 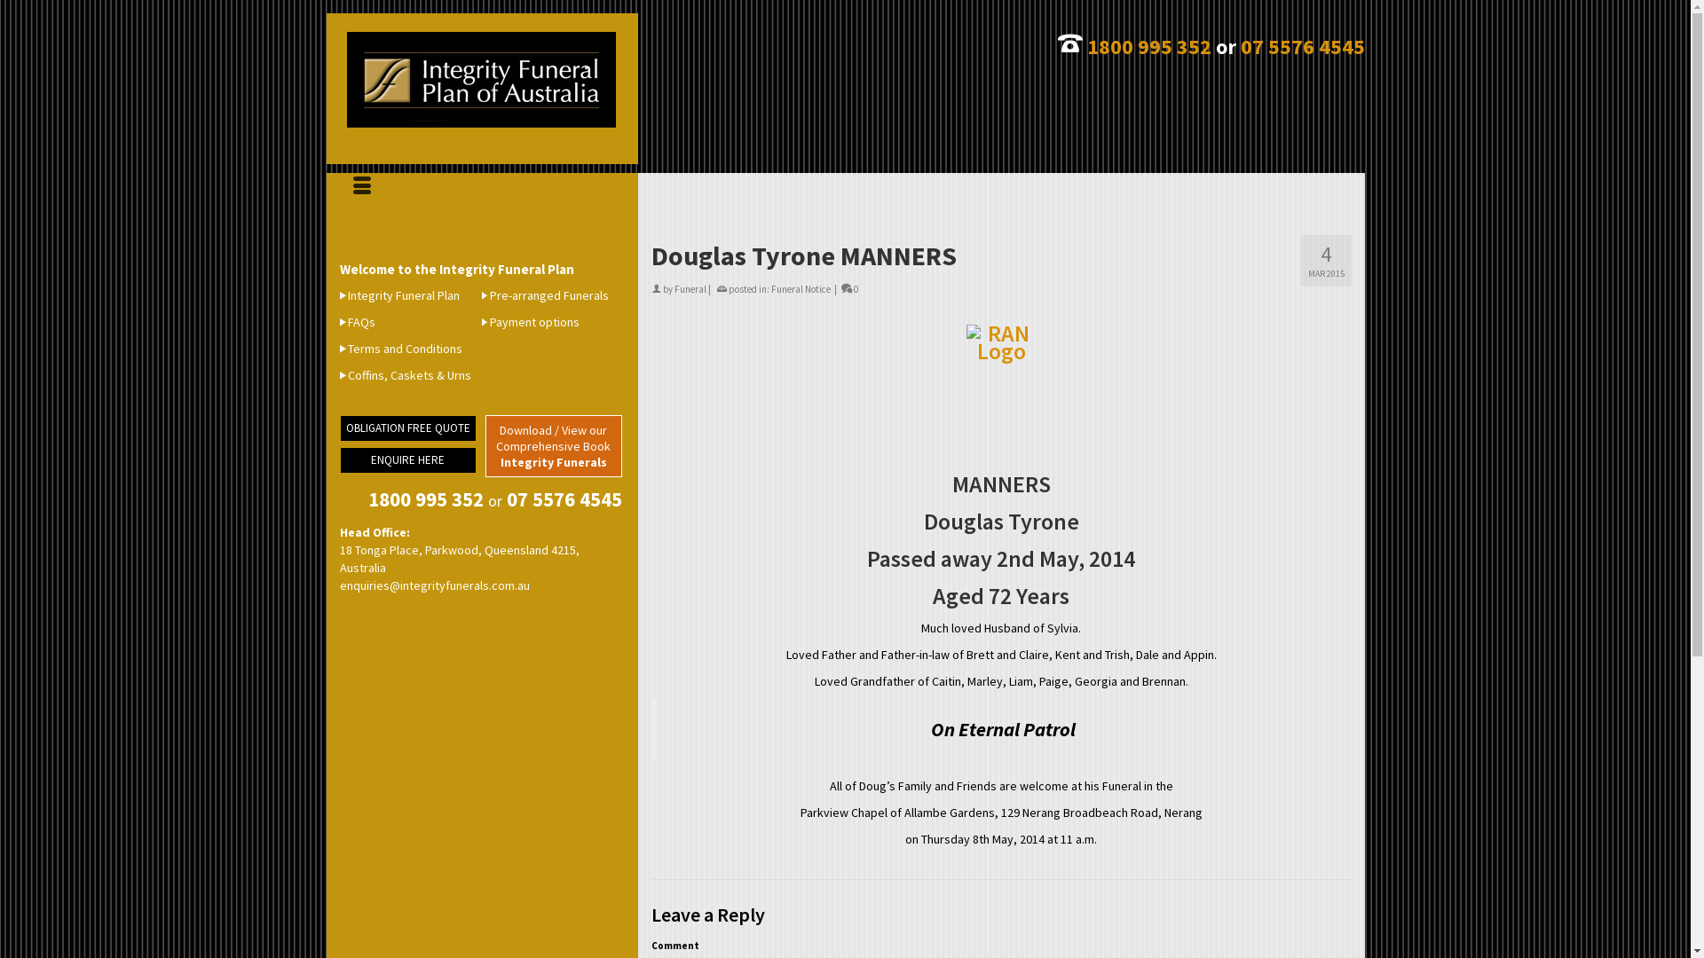 What do you see at coordinates (434, 585) in the screenshot?
I see `enquiries@integrityfunerals.com.au` at bounding box center [434, 585].